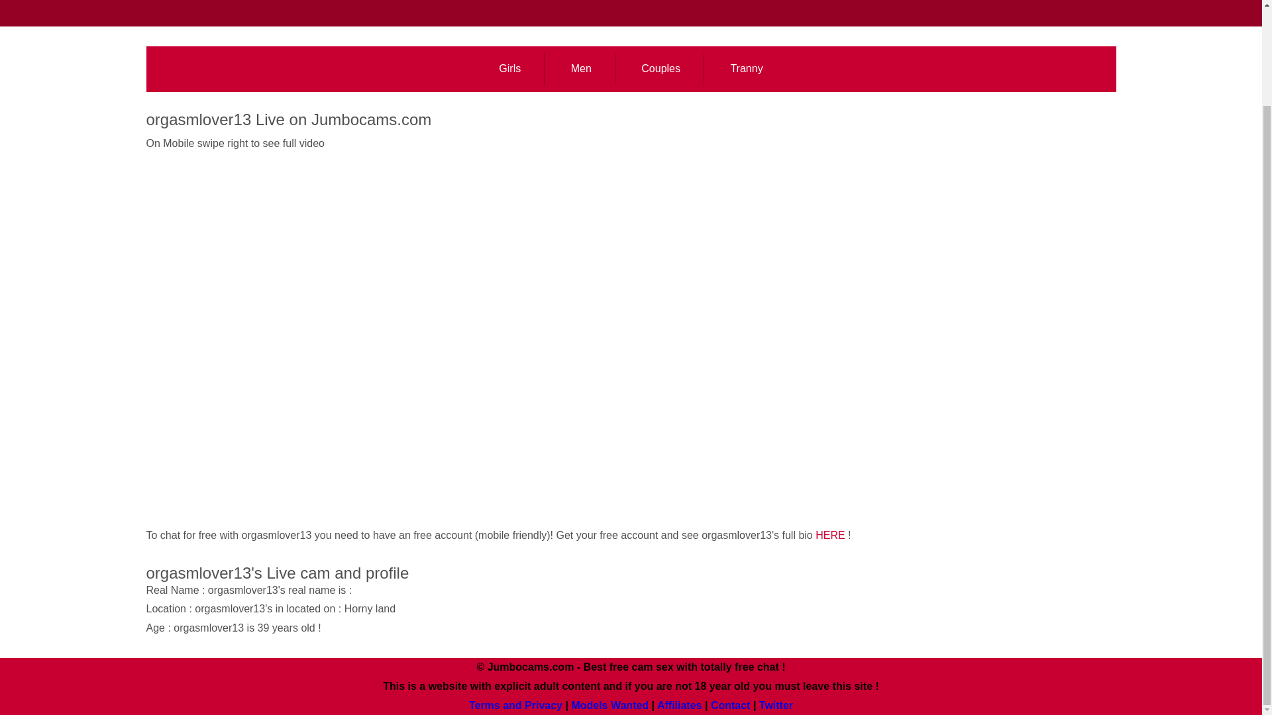  Describe the element at coordinates (609, 705) in the screenshot. I see `Models Wanted` at that location.